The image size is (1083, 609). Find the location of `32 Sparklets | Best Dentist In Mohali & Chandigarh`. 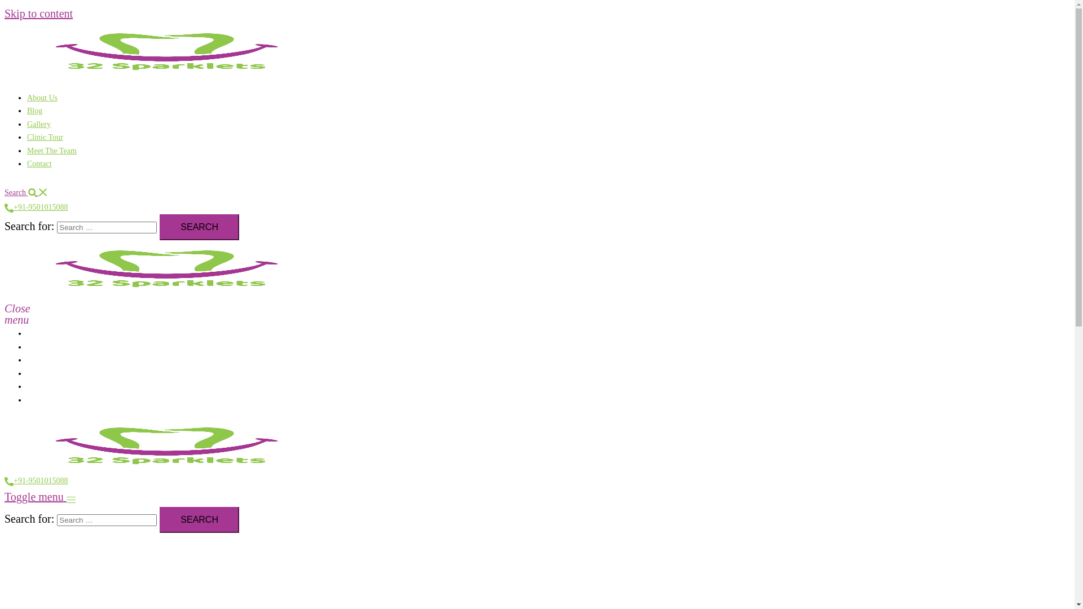

32 Sparklets | Best Dentist In Mohali & Chandigarh is located at coordinates (171, 445).